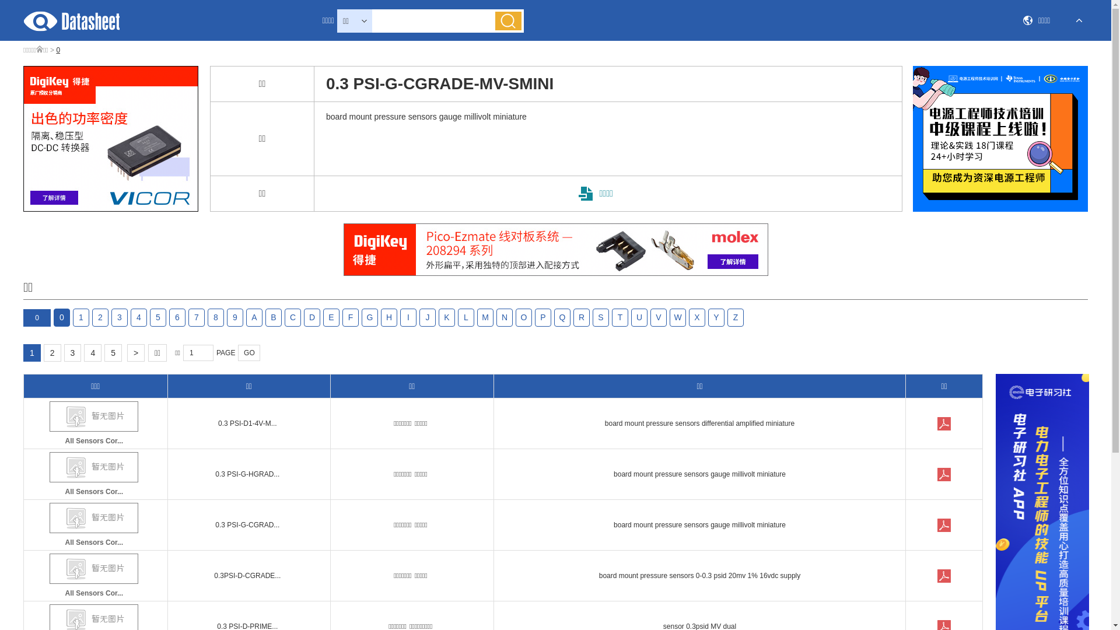 This screenshot has height=630, width=1120. I want to click on All Sensors Cor..., so click(94, 577).